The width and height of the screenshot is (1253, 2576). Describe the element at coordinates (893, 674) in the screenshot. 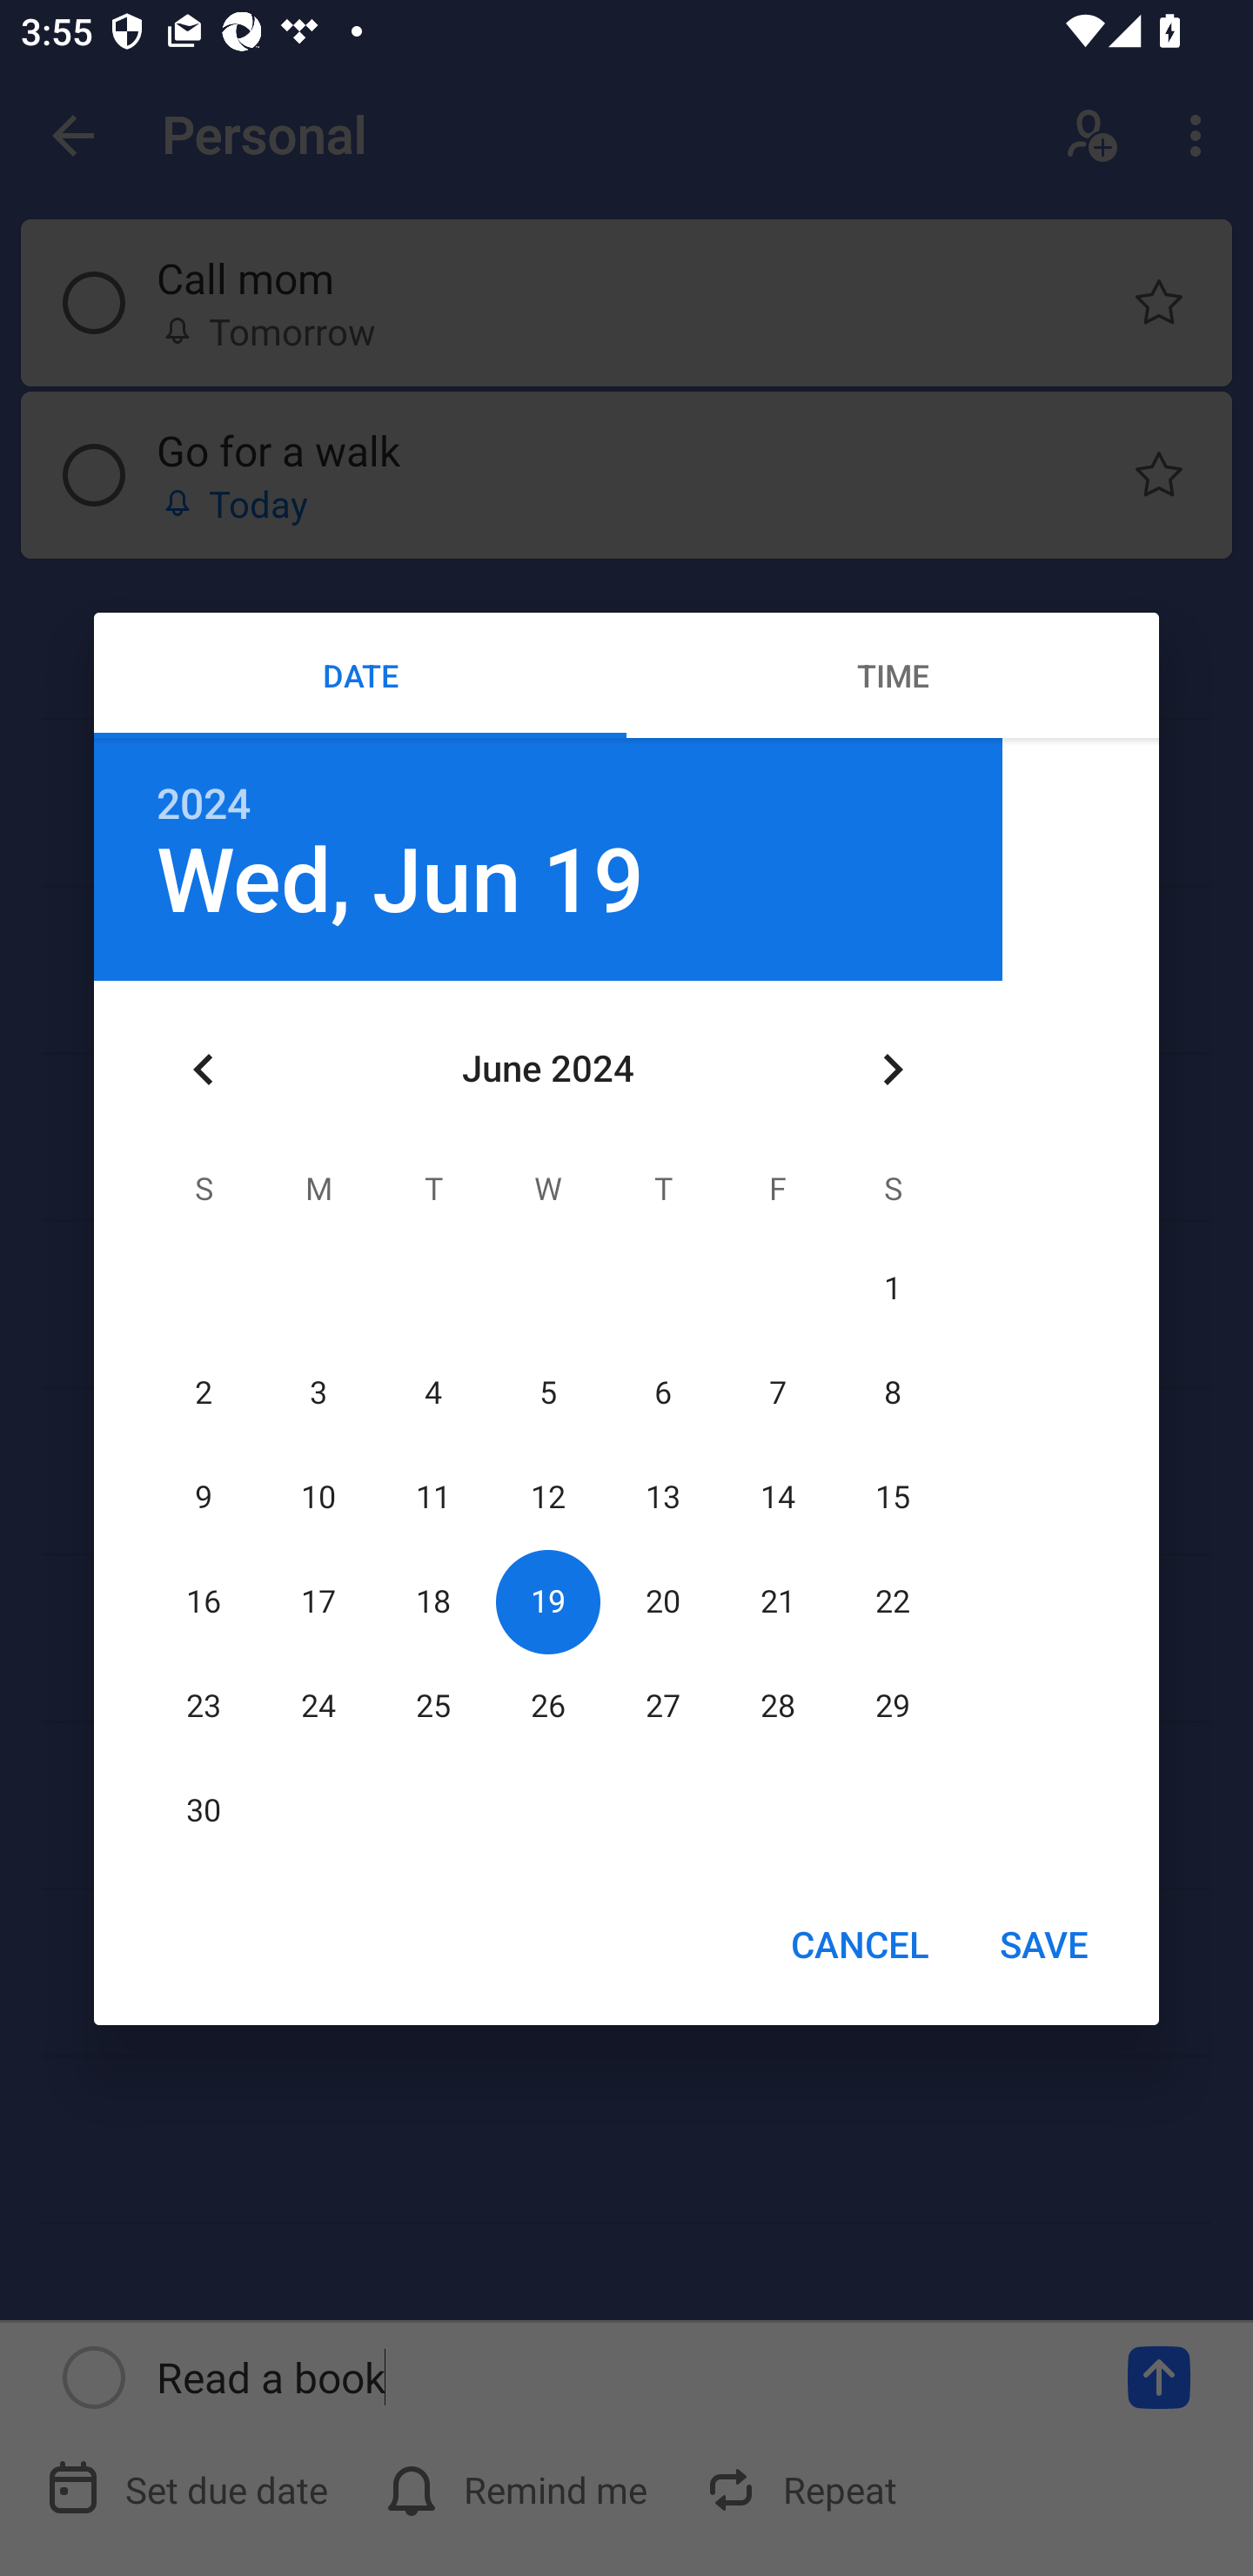

I see `Time TIME` at that location.